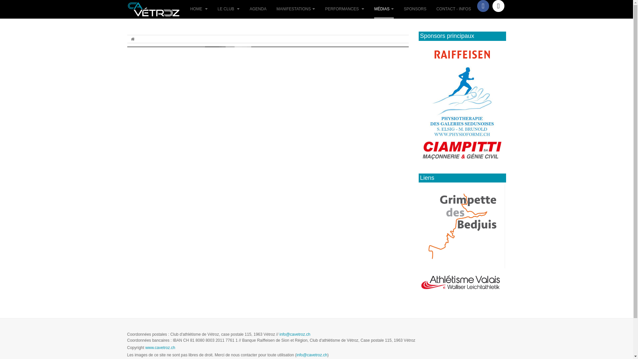 The width and height of the screenshot is (638, 359). What do you see at coordinates (295, 334) in the screenshot?
I see `info@cavetroz.ch` at bounding box center [295, 334].